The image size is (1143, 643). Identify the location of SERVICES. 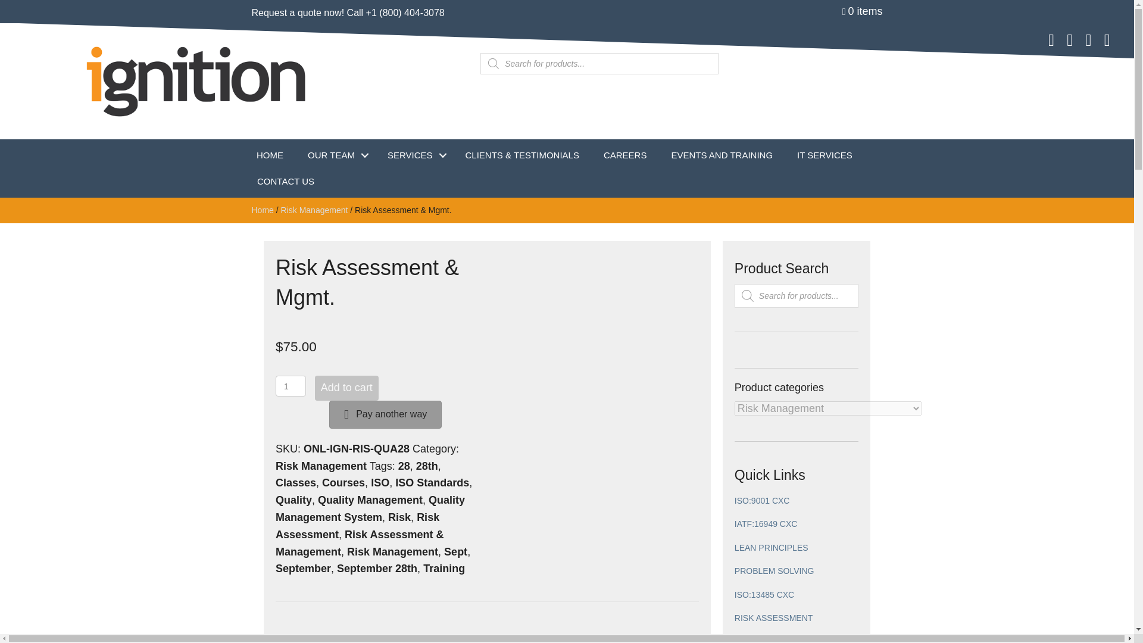
(414, 155).